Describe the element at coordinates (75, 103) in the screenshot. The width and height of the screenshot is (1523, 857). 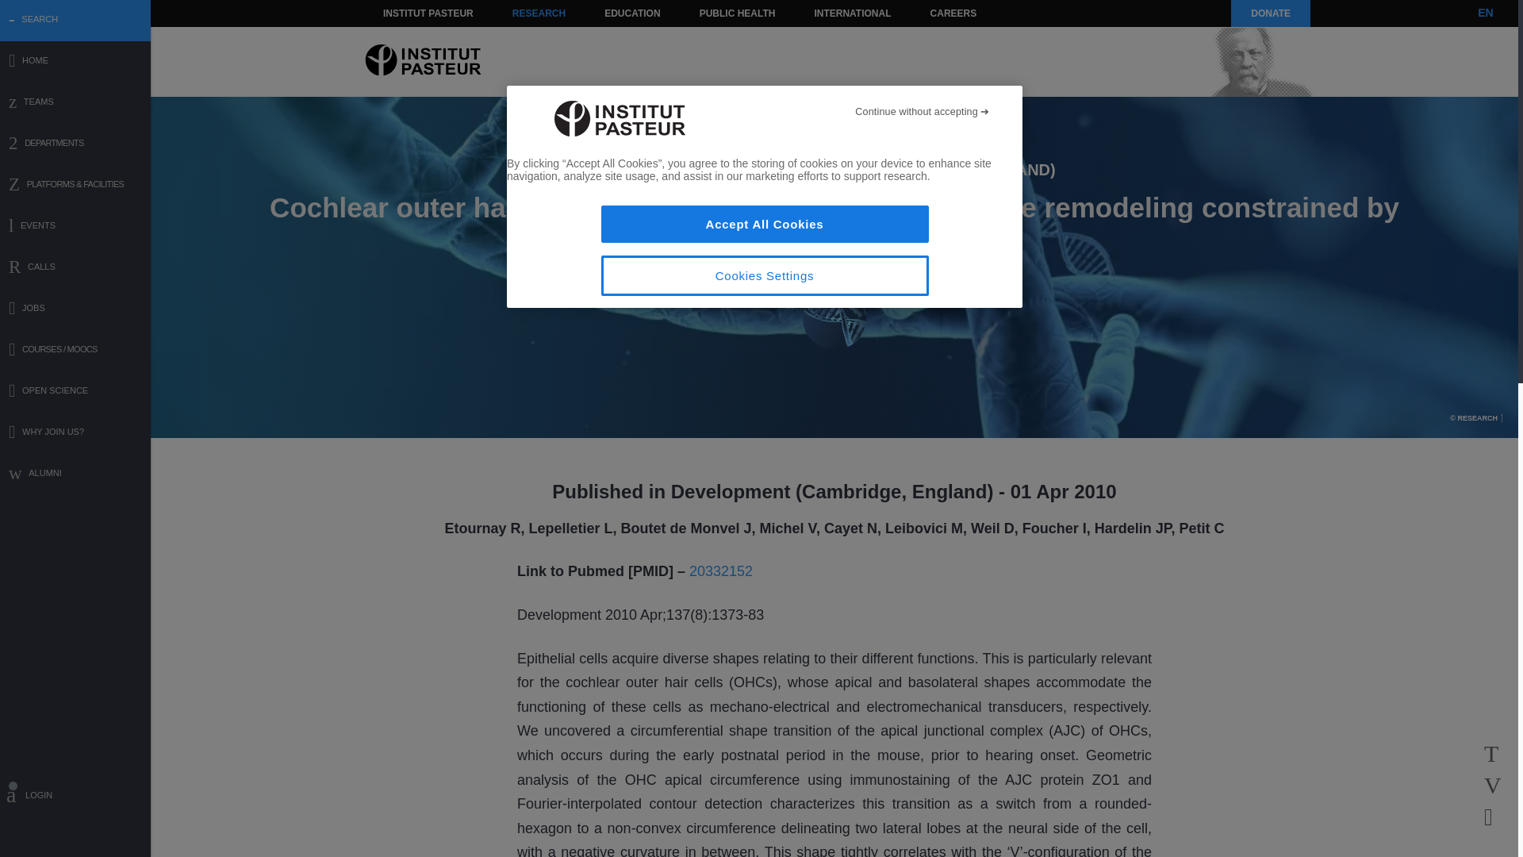
I see `TEAMS` at that location.